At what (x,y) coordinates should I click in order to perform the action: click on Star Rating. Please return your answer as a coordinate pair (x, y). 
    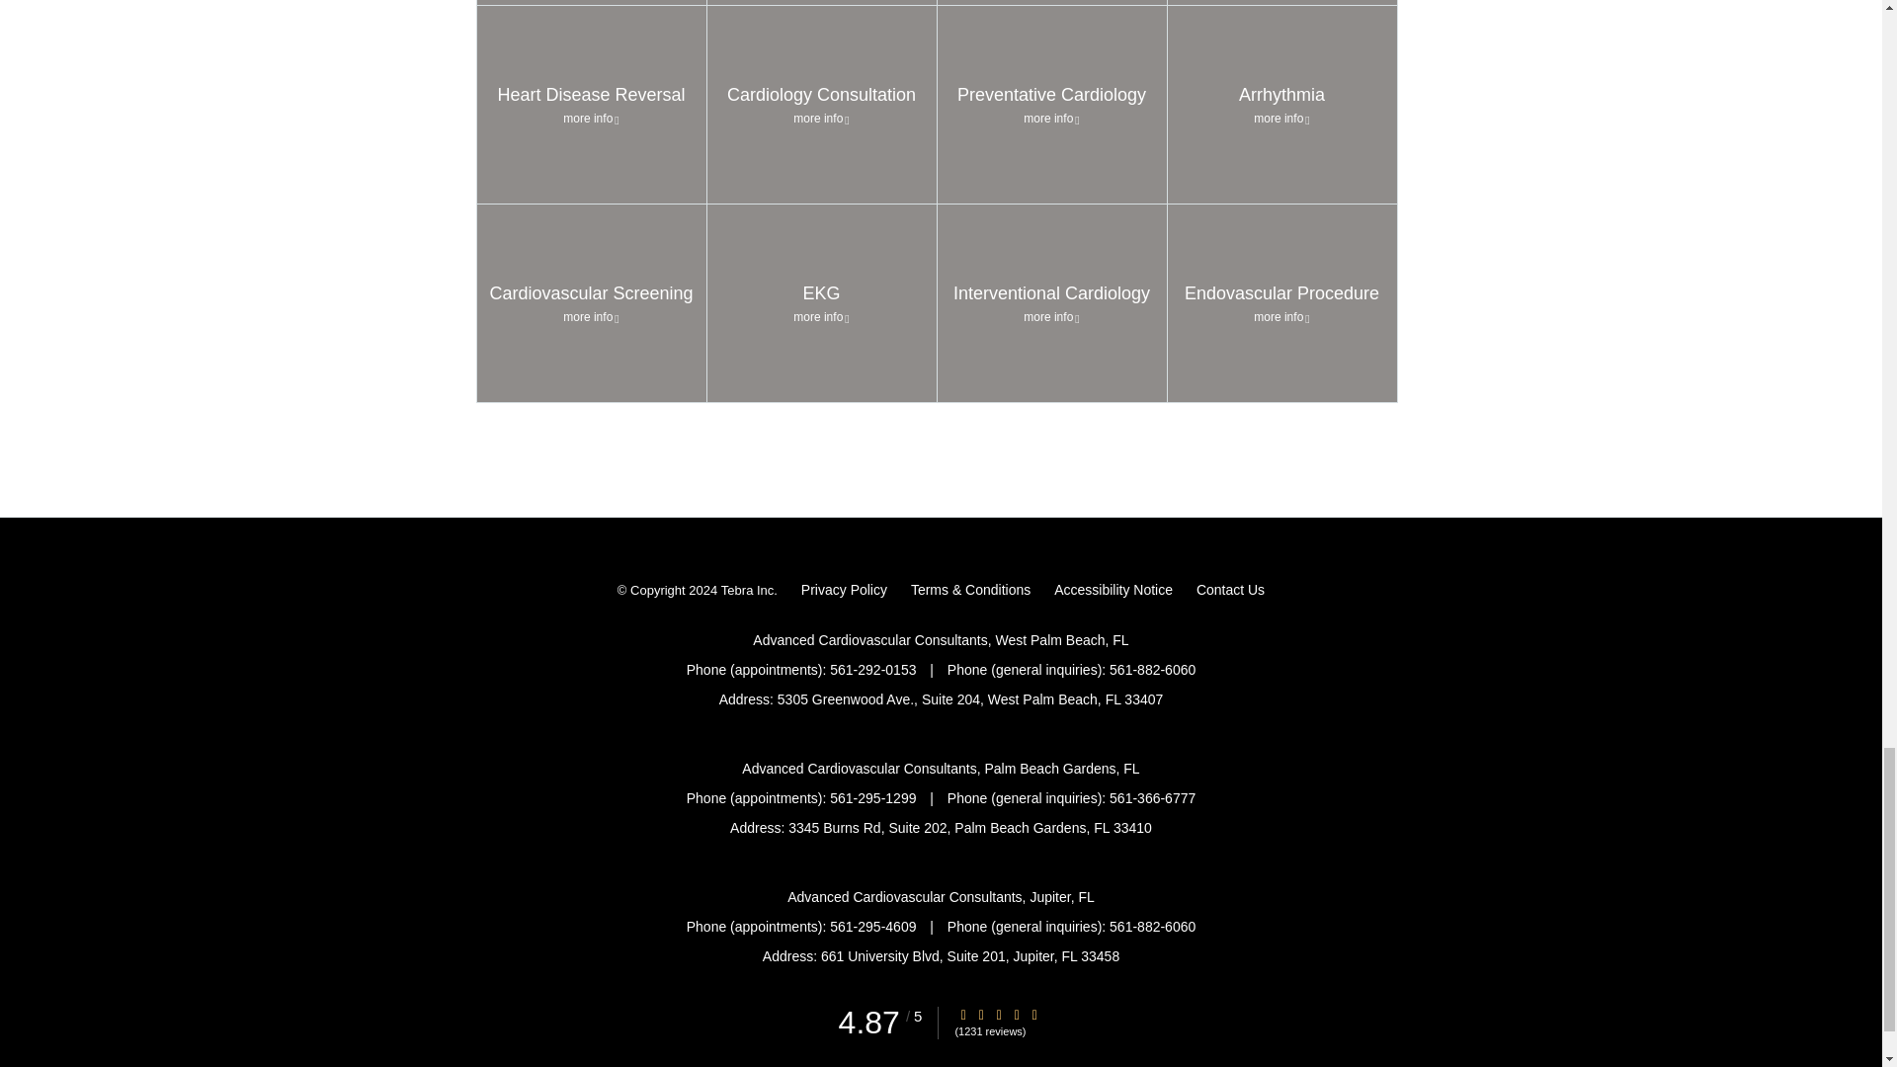
    Looking at the image, I should click on (962, 1014).